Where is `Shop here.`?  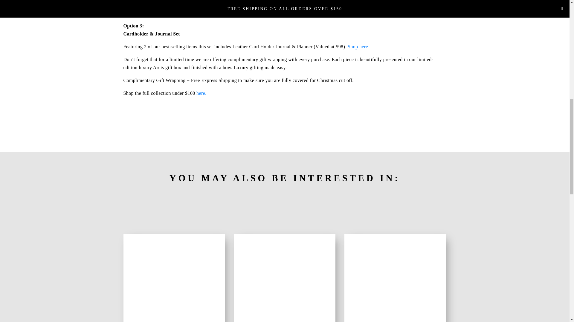 Shop here. is located at coordinates (358, 47).